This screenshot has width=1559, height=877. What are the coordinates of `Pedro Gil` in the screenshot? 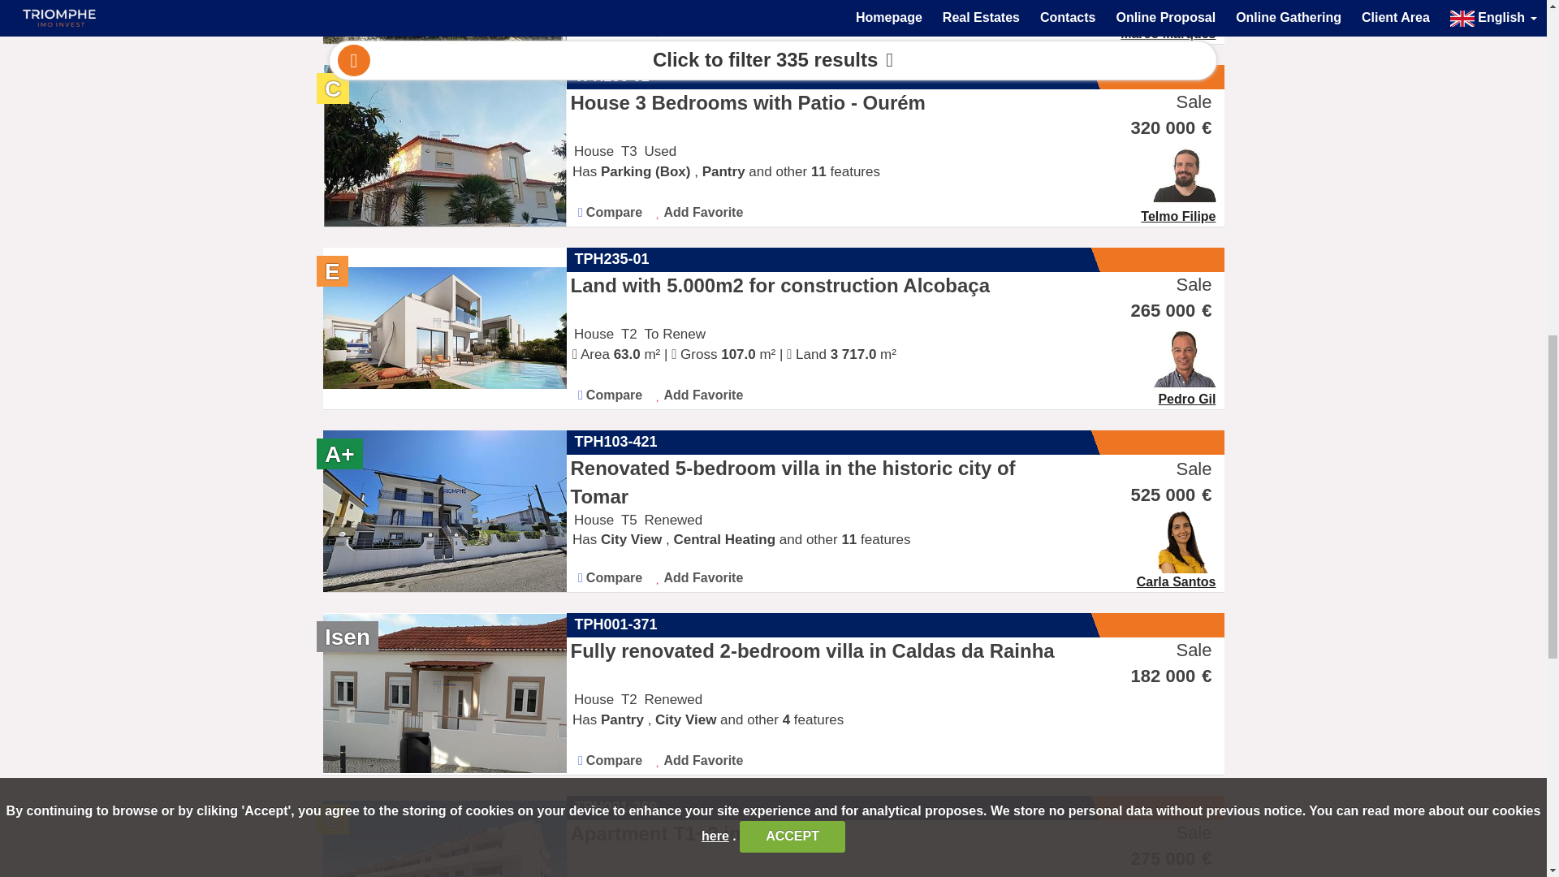 It's located at (1189, 378).